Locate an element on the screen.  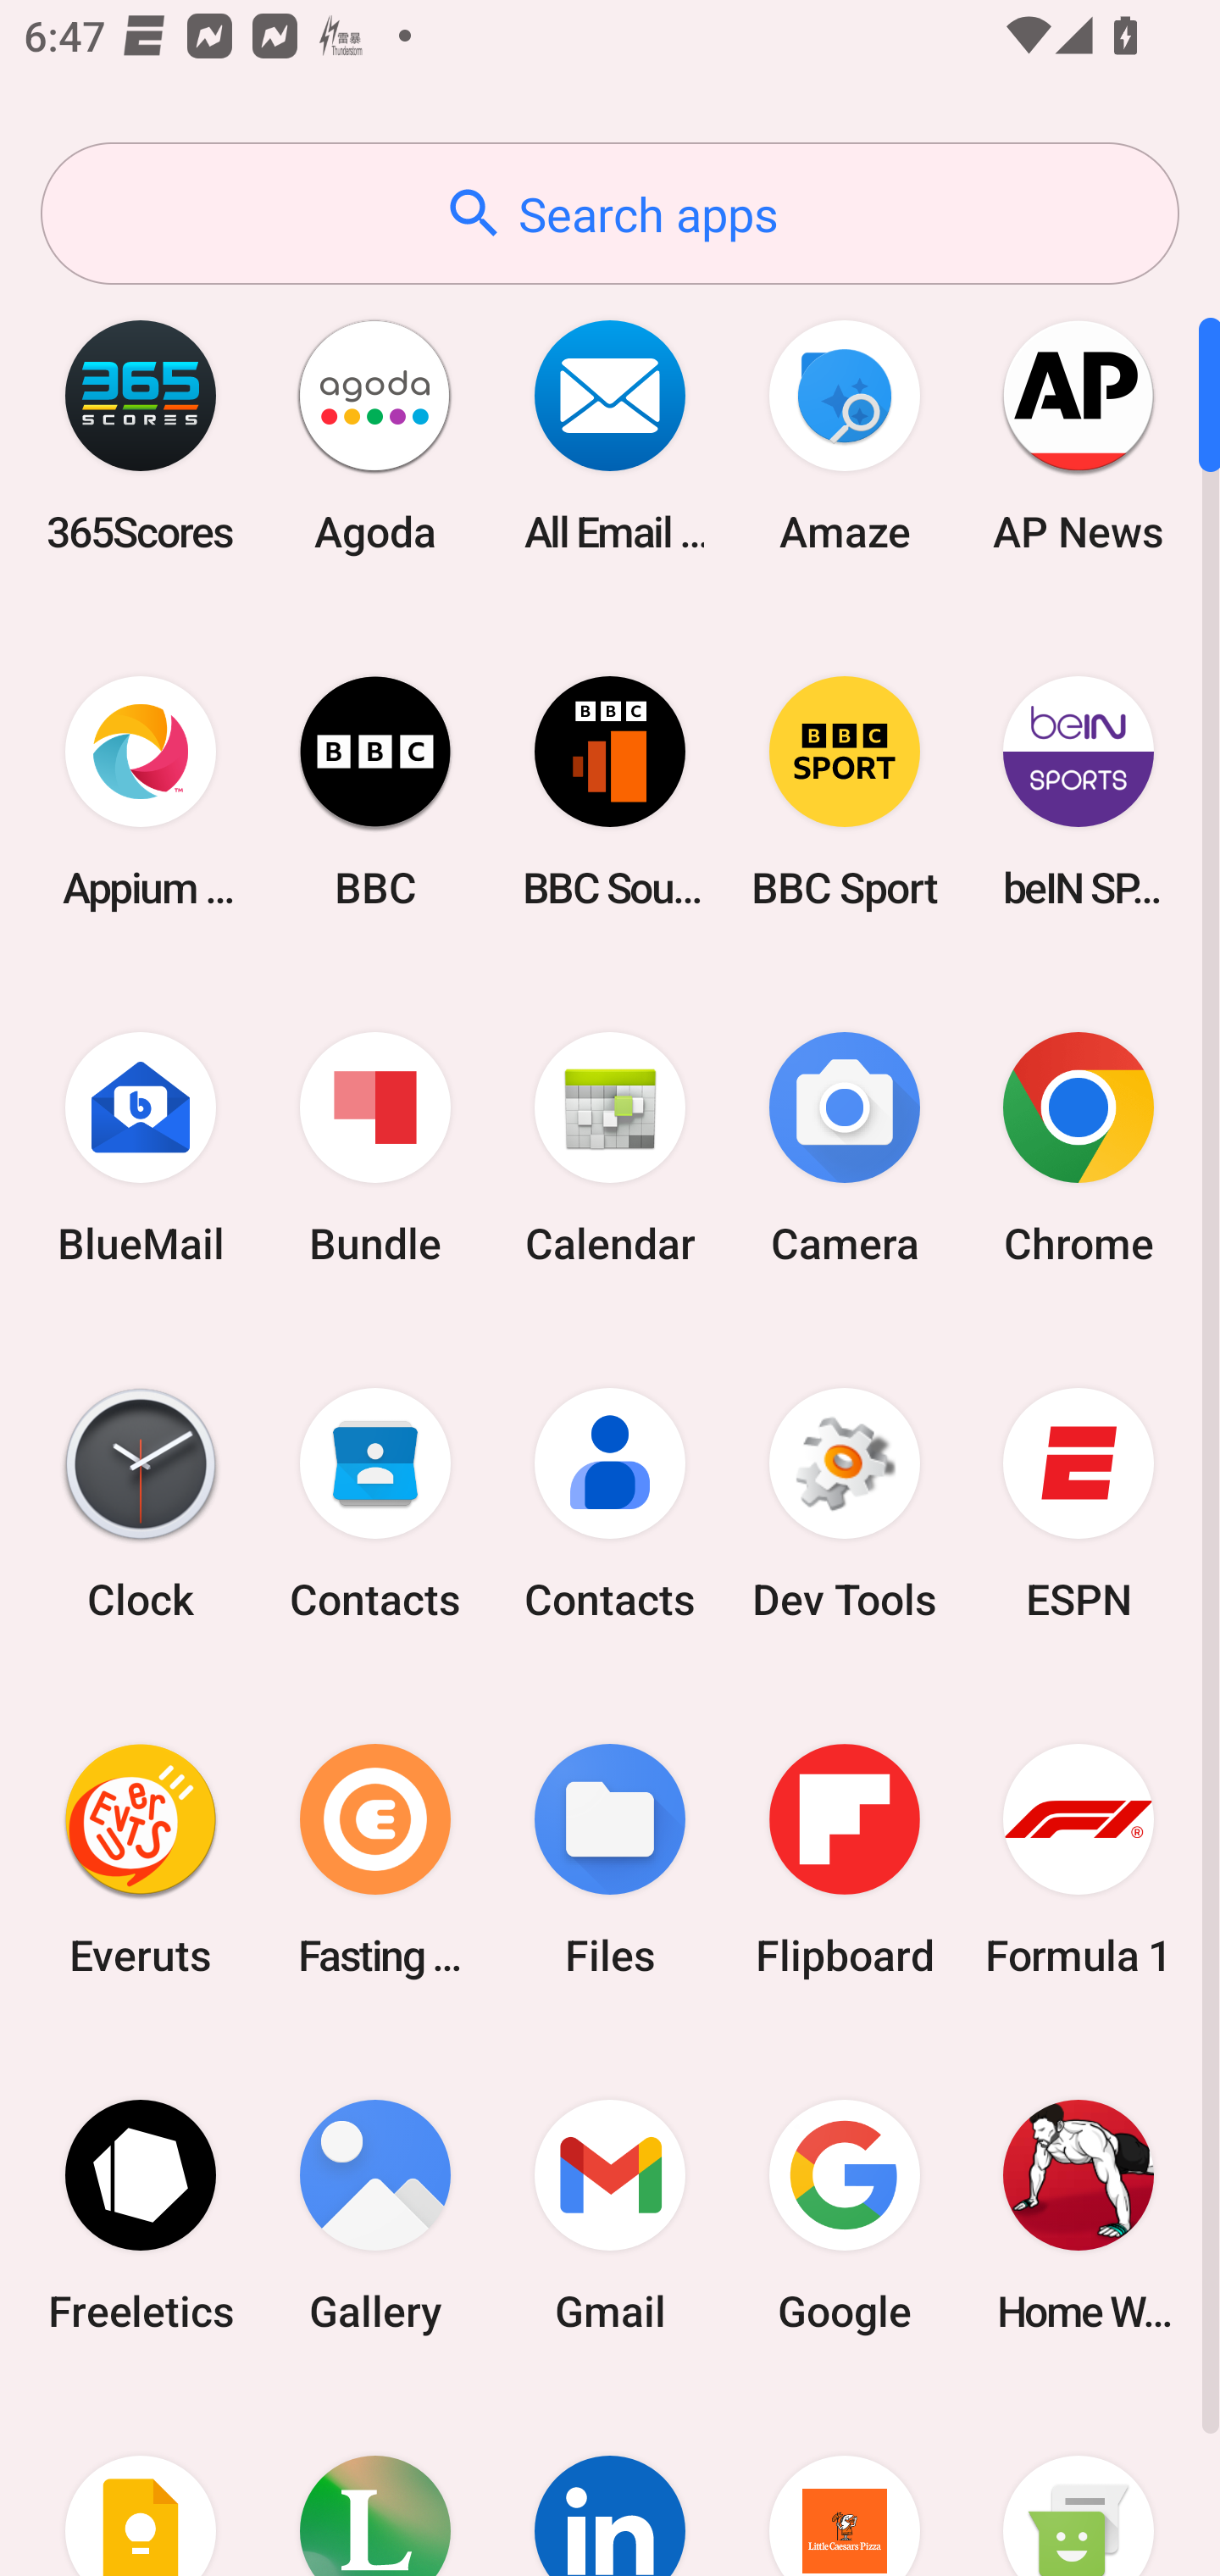
Bundle is located at coordinates (375, 1149).